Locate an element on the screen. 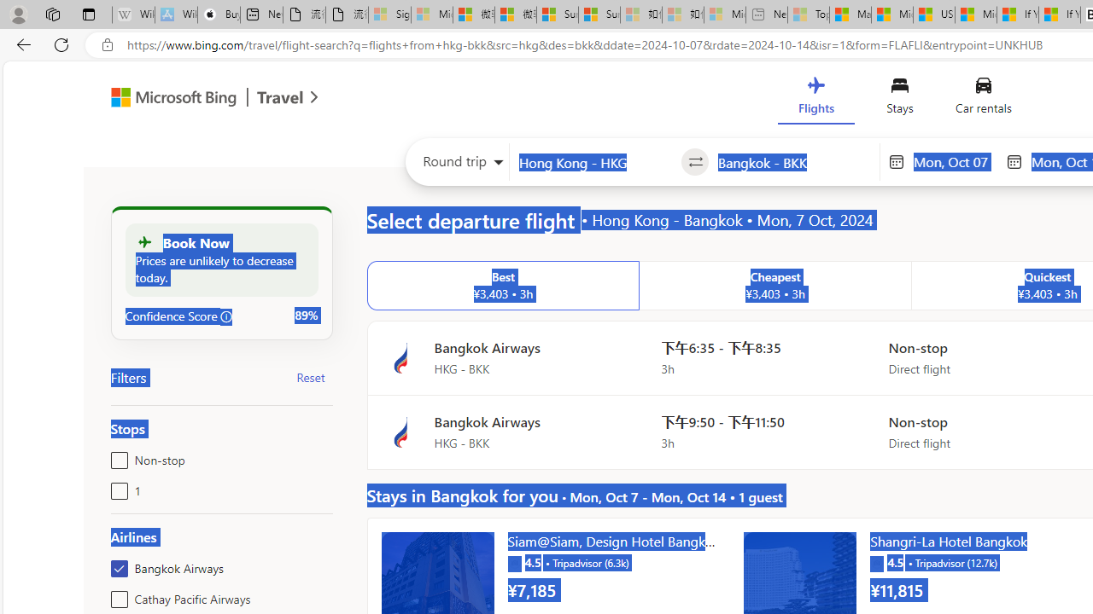 This screenshot has height=614, width=1093. Non-stop is located at coordinates (116, 457).